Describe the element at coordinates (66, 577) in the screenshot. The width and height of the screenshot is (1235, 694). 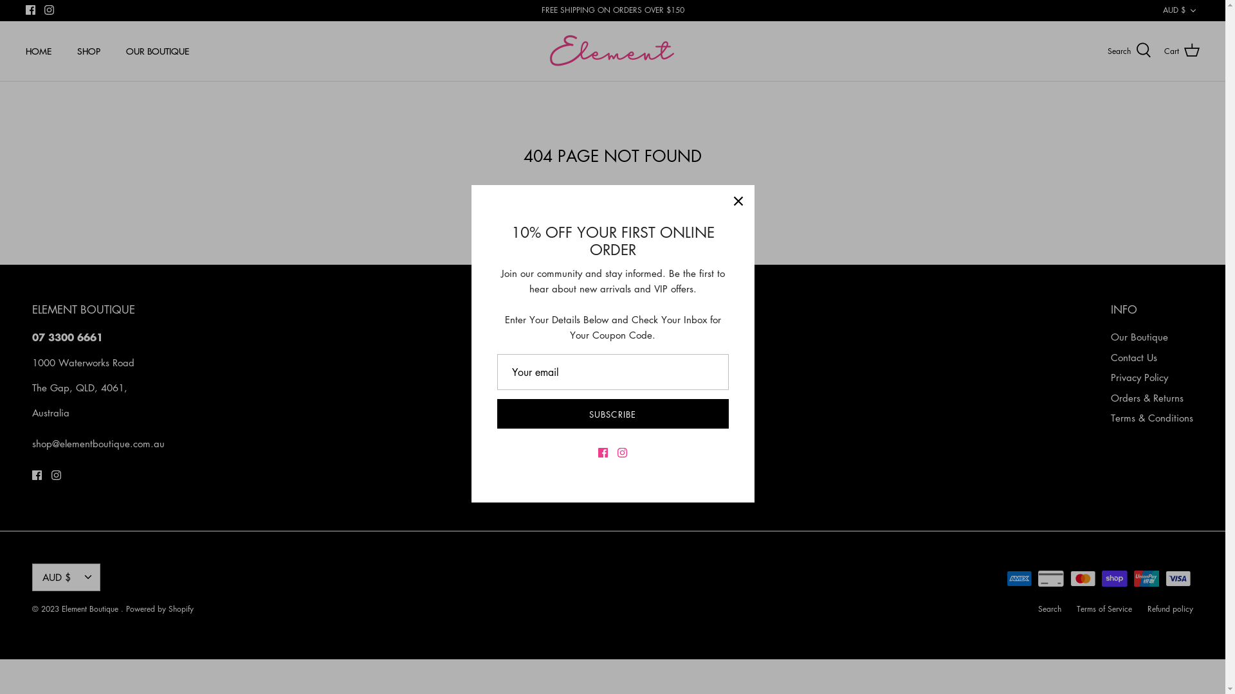
I see `AUD $
Down` at that location.